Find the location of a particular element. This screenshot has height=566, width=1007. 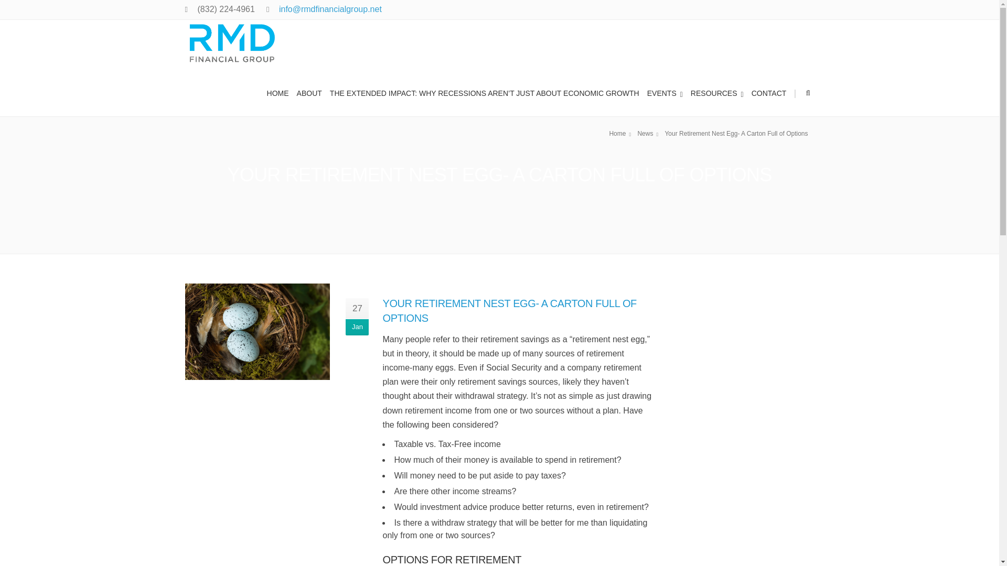

Home is located at coordinates (622, 134).